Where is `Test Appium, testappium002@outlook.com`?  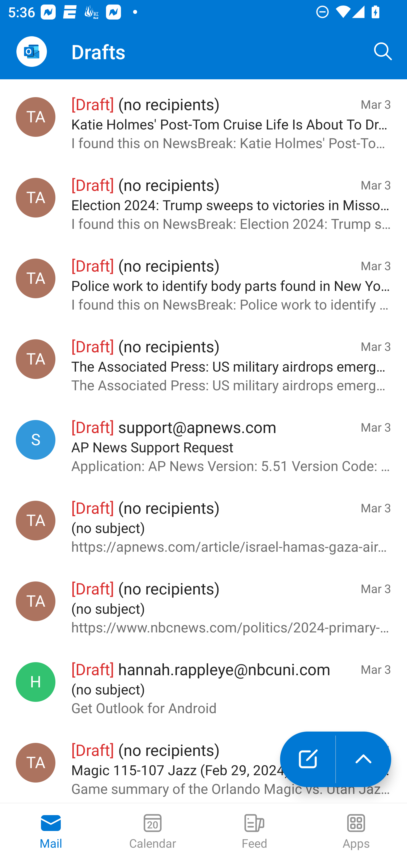
Test Appium, testappium002@outlook.com is located at coordinates (36, 117).